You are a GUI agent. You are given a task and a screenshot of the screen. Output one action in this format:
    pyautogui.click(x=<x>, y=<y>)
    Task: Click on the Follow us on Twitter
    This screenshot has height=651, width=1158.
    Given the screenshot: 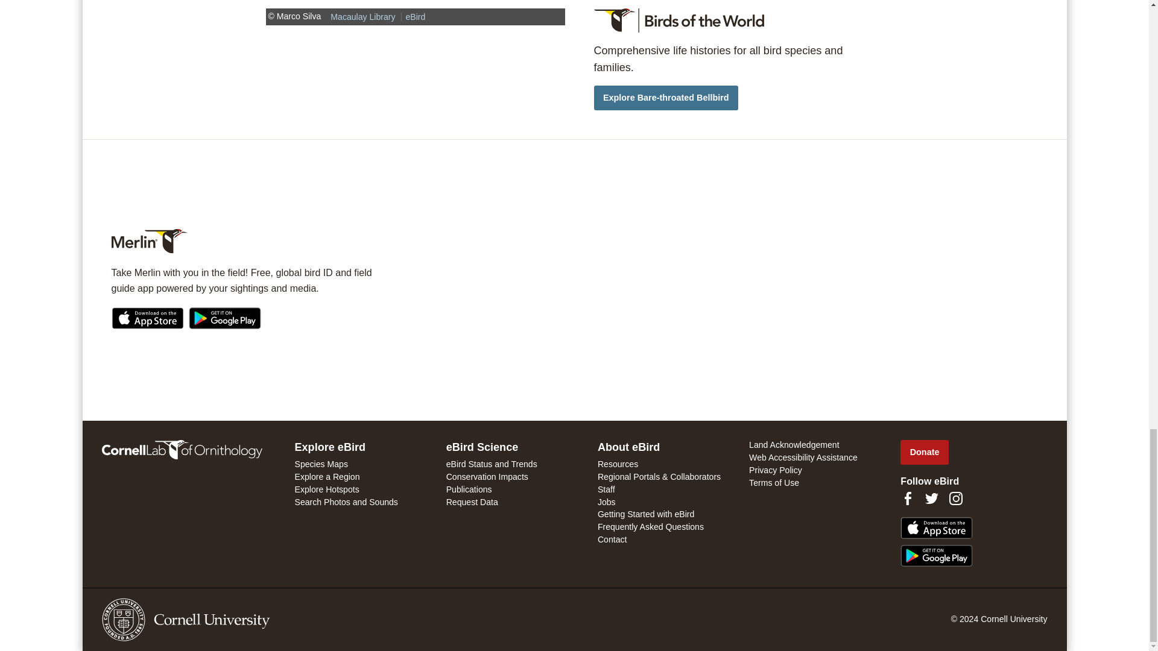 What is the action you would take?
    pyautogui.click(x=931, y=498)
    